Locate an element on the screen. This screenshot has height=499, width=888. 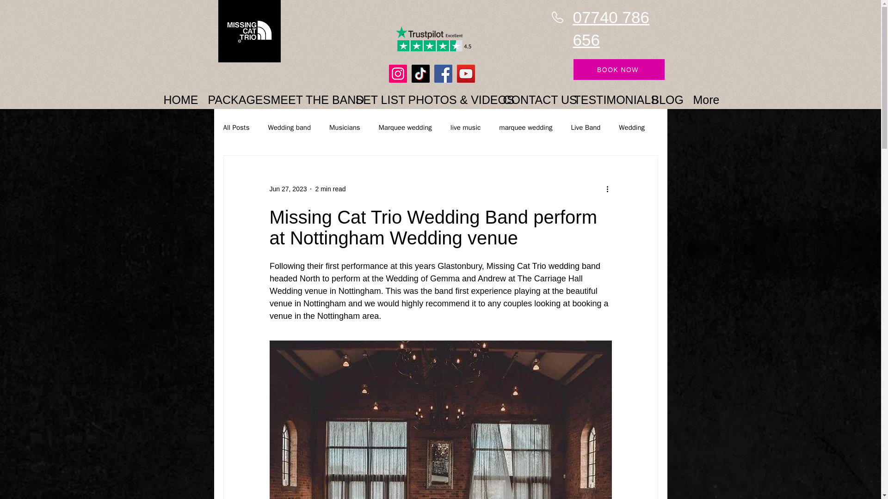
Live Band is located at coordinates (586, 127).